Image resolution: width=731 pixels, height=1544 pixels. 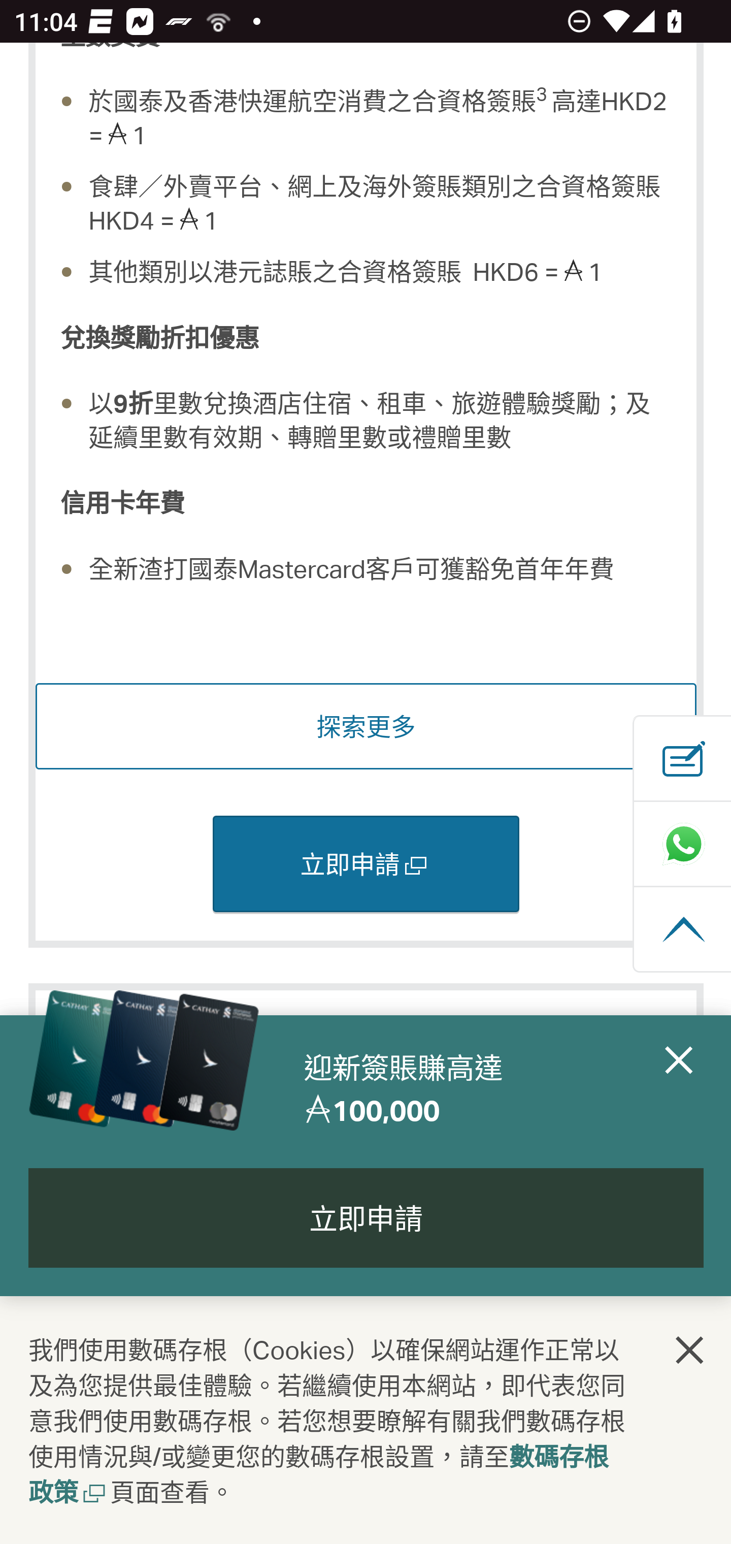 What do you see at coordinates (690, 1352) in the screenshot?
I see `關閉` at bounding box center [690, 1352].